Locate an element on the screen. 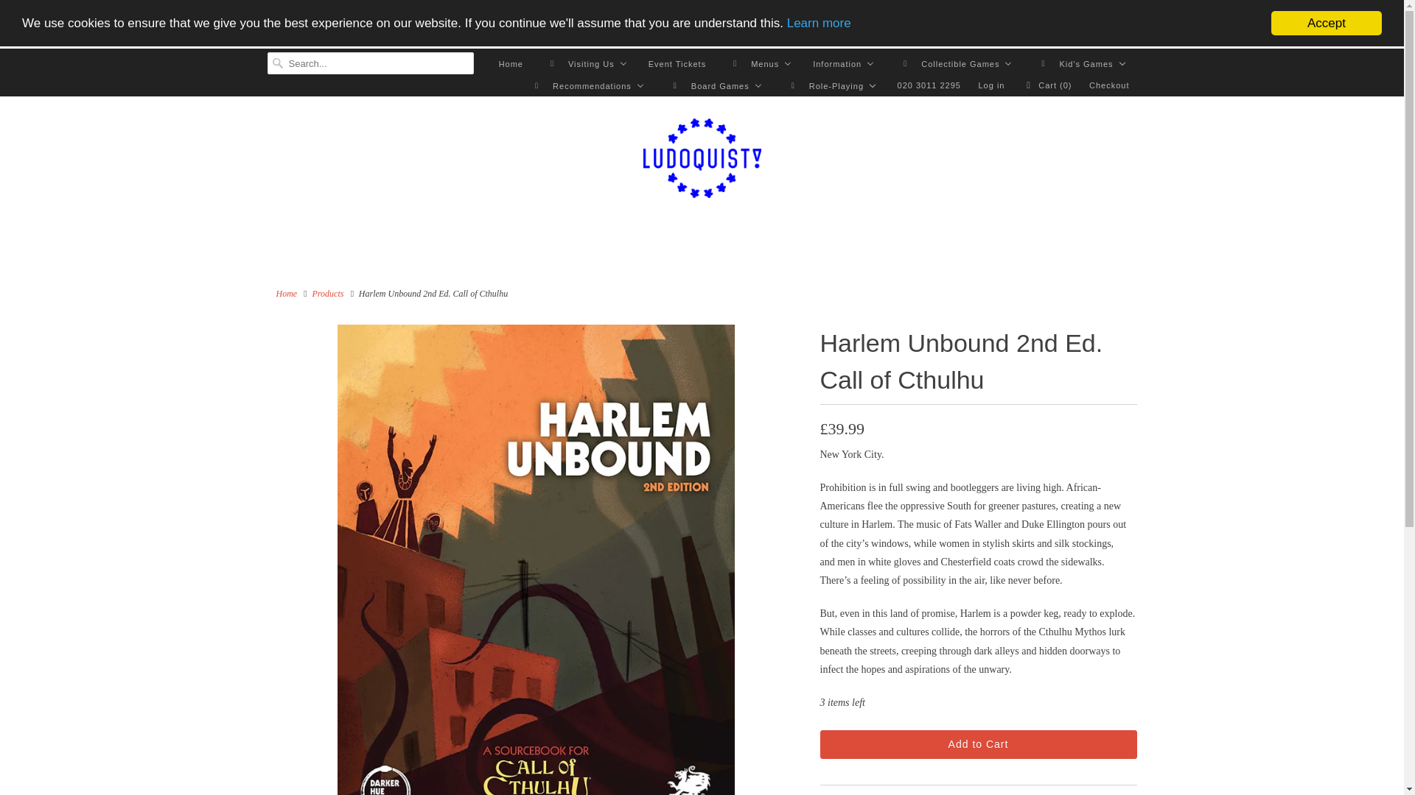 The height and width of the screenshot is (795, 1415). Event Tickets is located at coordinates (677, 59).